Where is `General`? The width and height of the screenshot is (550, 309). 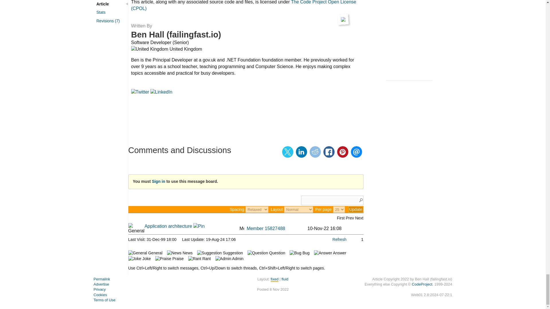
General is located at coordinates (136, 228).